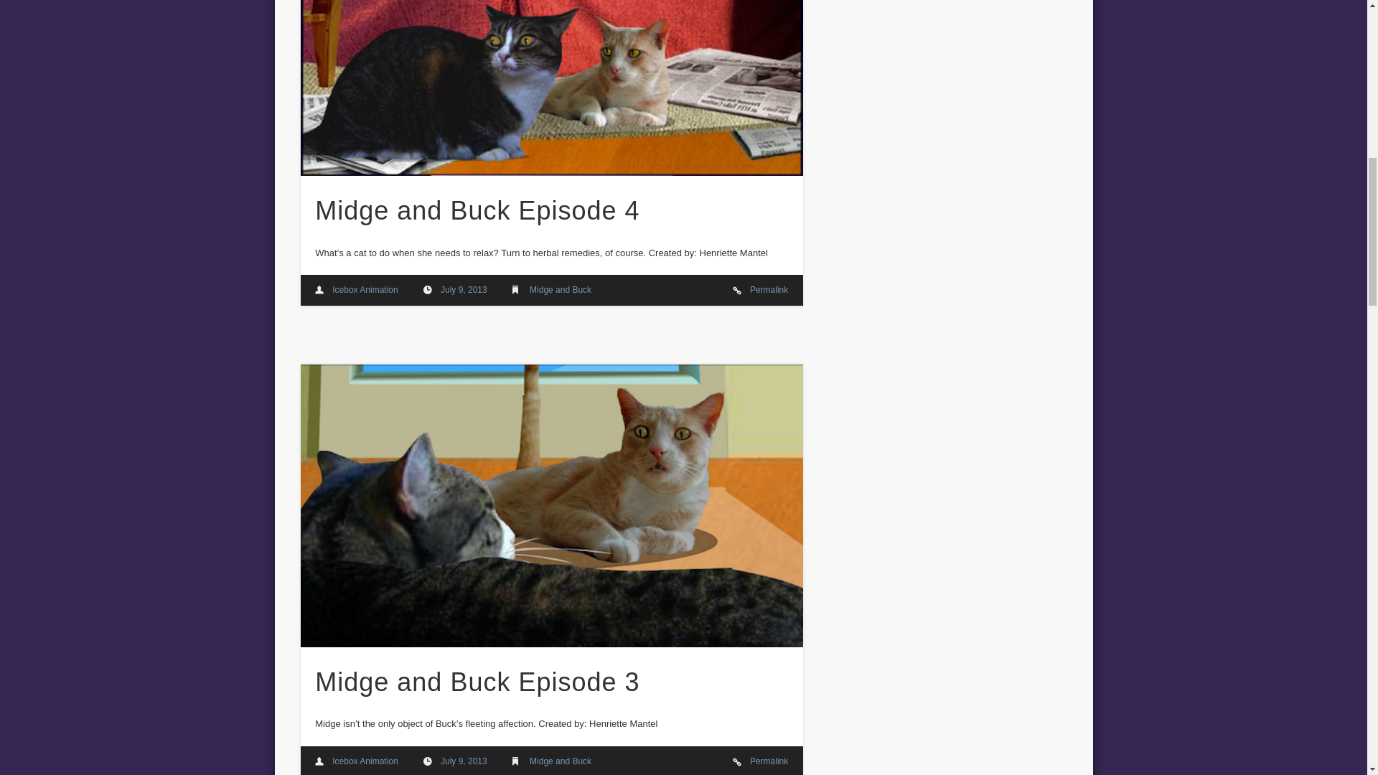 This screenshot has width=1378, height=775. I want to click on Icebox Animation, so click(365, 290).